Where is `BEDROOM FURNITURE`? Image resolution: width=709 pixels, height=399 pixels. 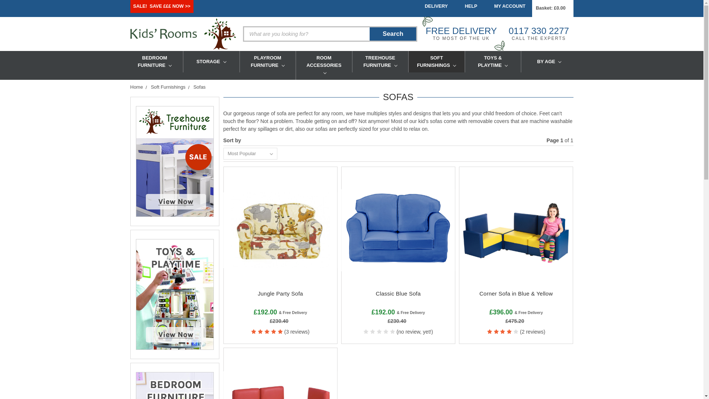
BEDROOM FURNITURE is located at coordinates (154, 61).